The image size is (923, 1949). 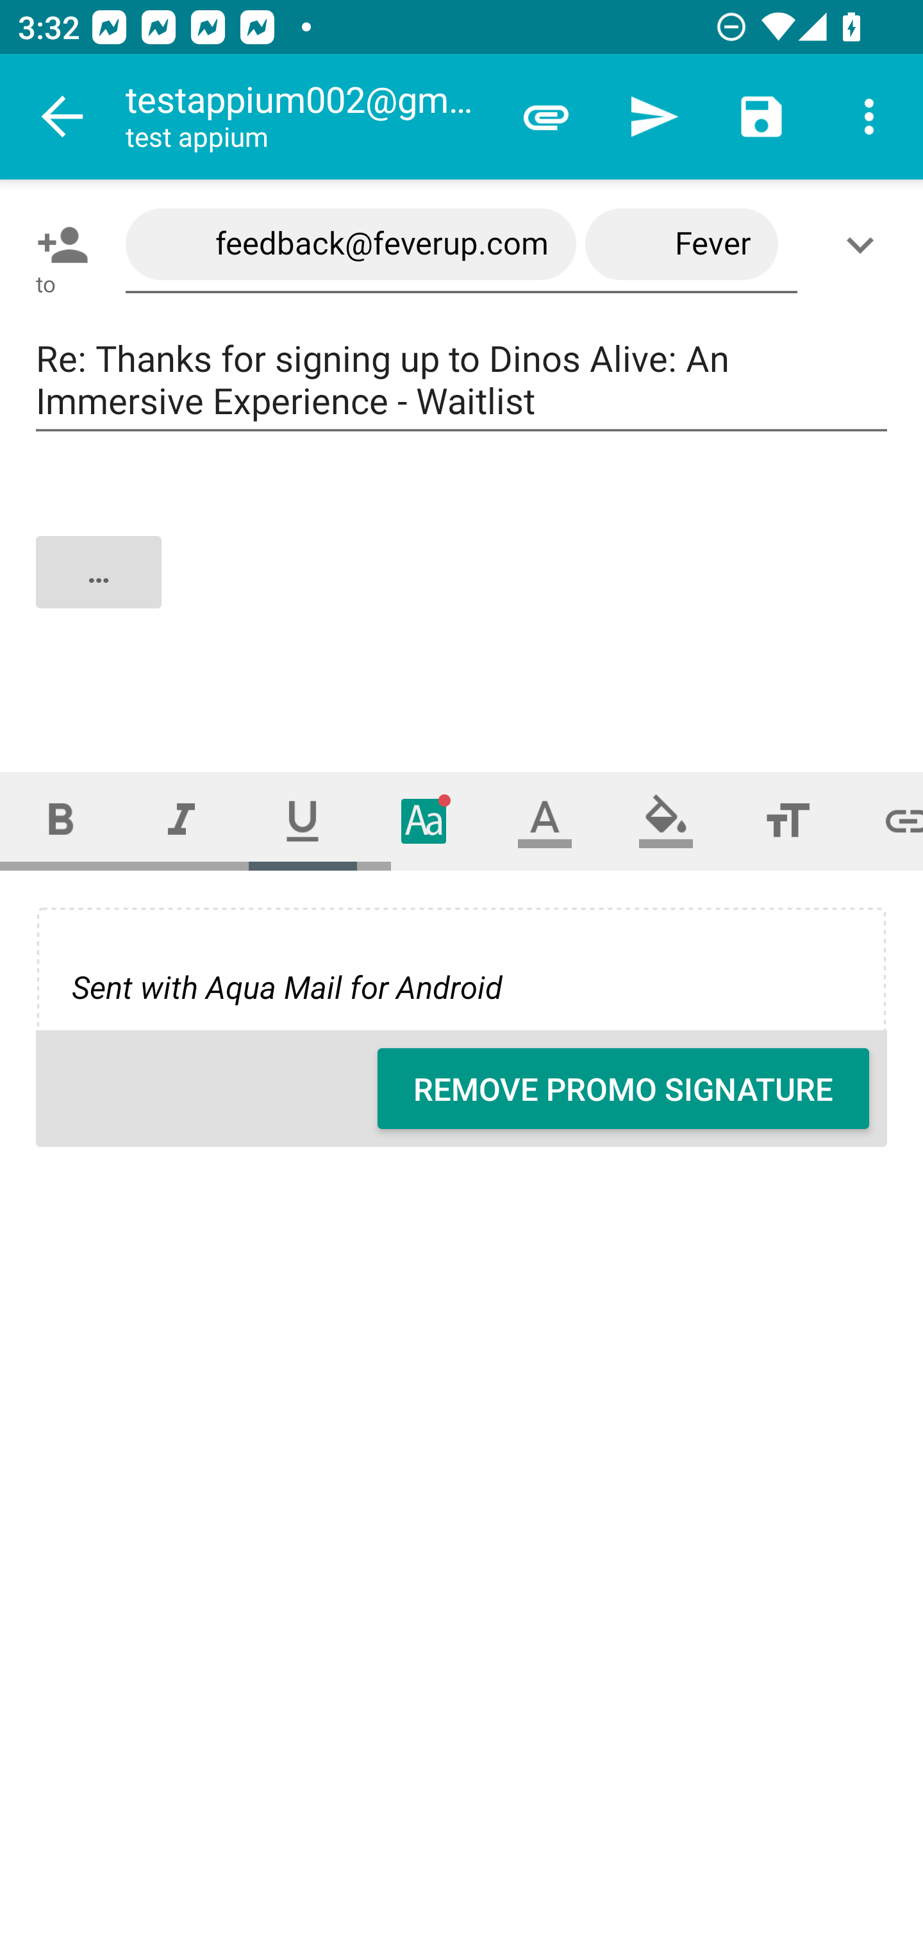 What do you see at coordinates (865, 244) in the screenshot?
I see `Show/Add CC/BCC` at bounding box center [865, 244].